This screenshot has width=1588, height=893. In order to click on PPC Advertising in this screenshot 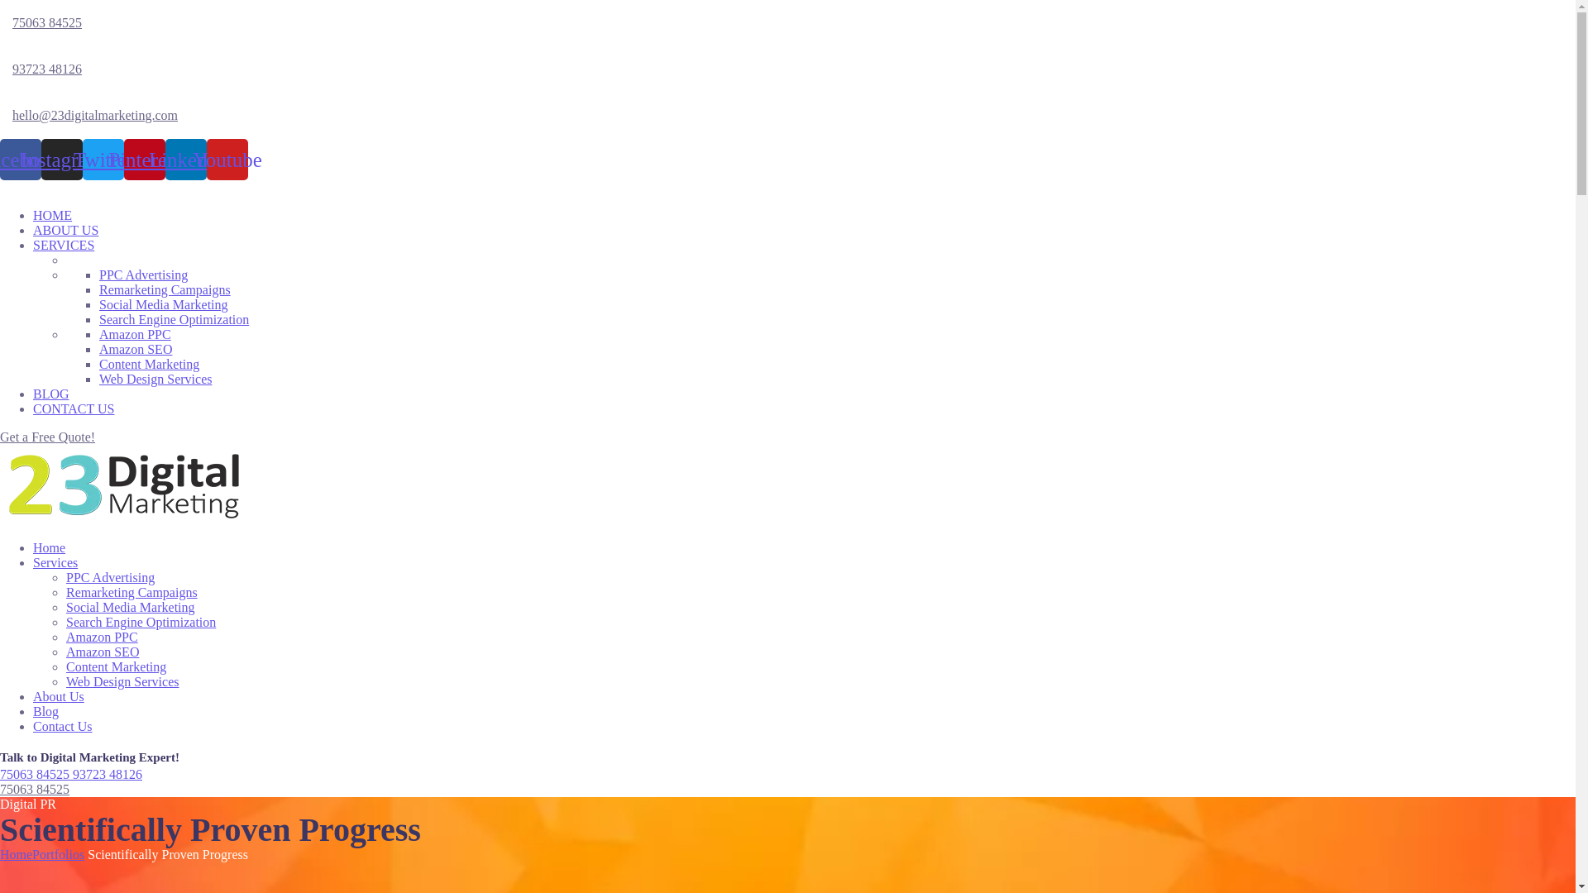, I will do `click(111, 577)`.